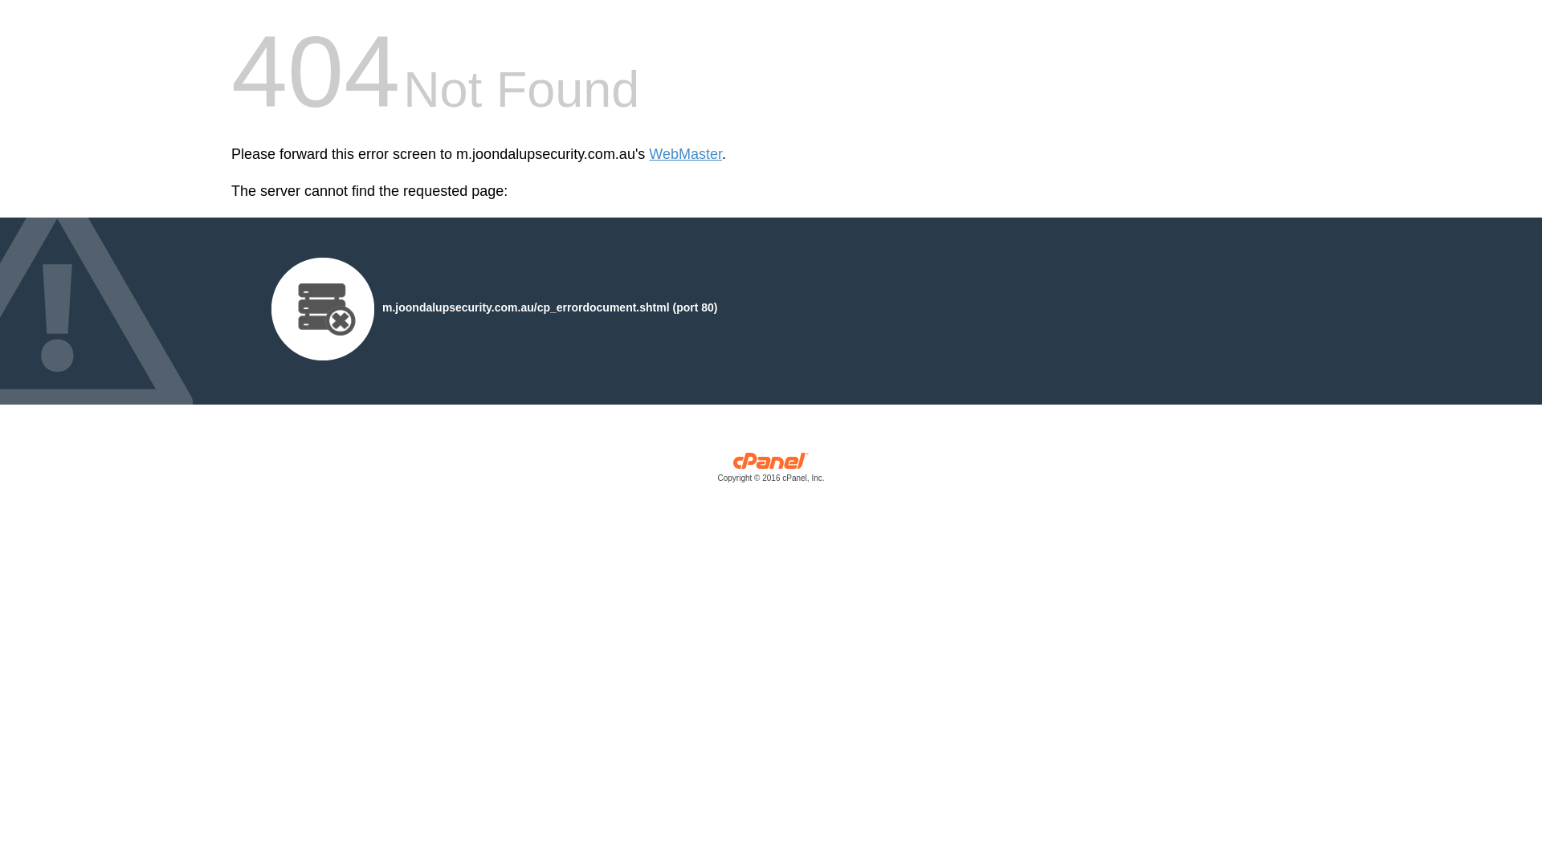  I want to click on WebMaster, so click(686, 154).